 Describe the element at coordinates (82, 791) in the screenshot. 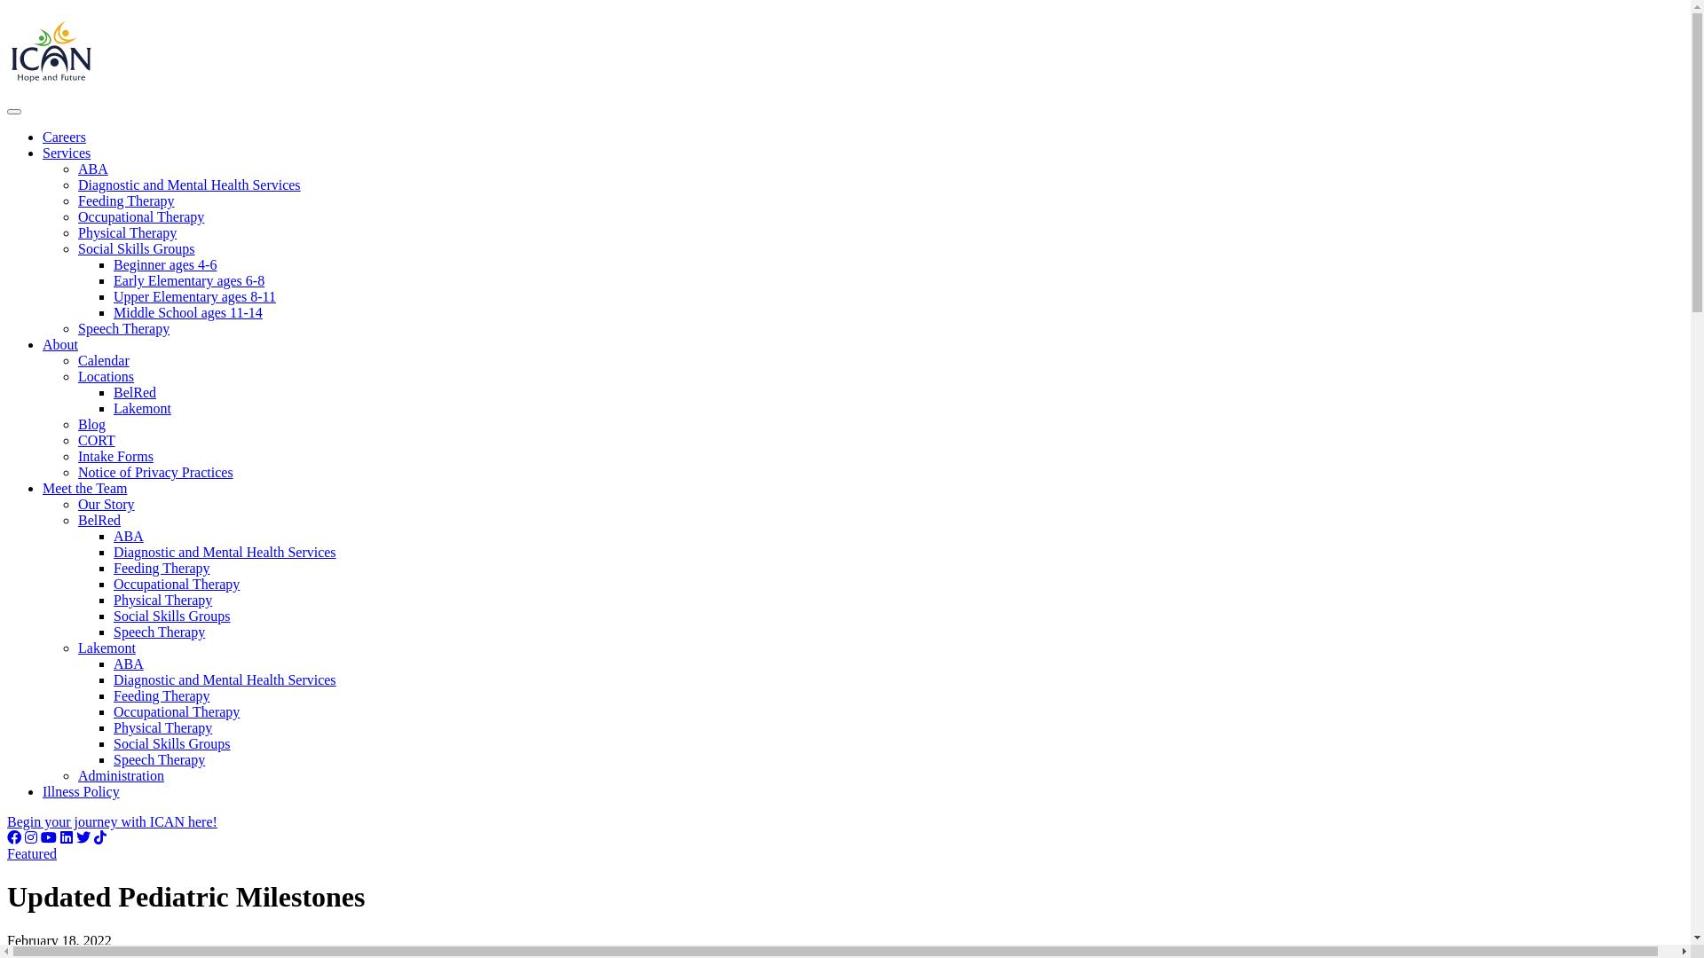

I see `Illness Policy` at that location.